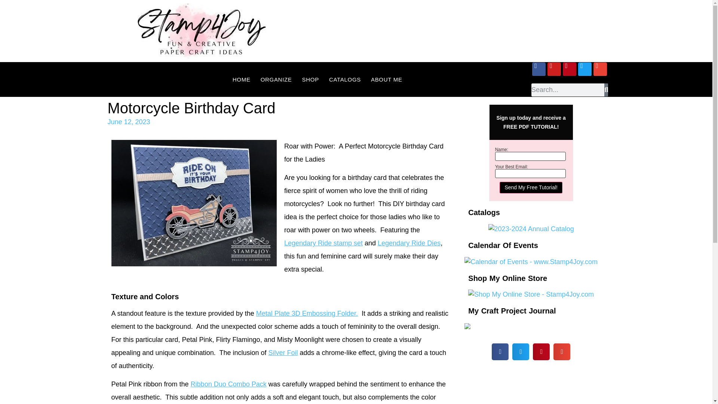 The image size is (718, 404). Describe the element at coordinates (310, 79) in the screenshot. I see `SHOP` at that location.